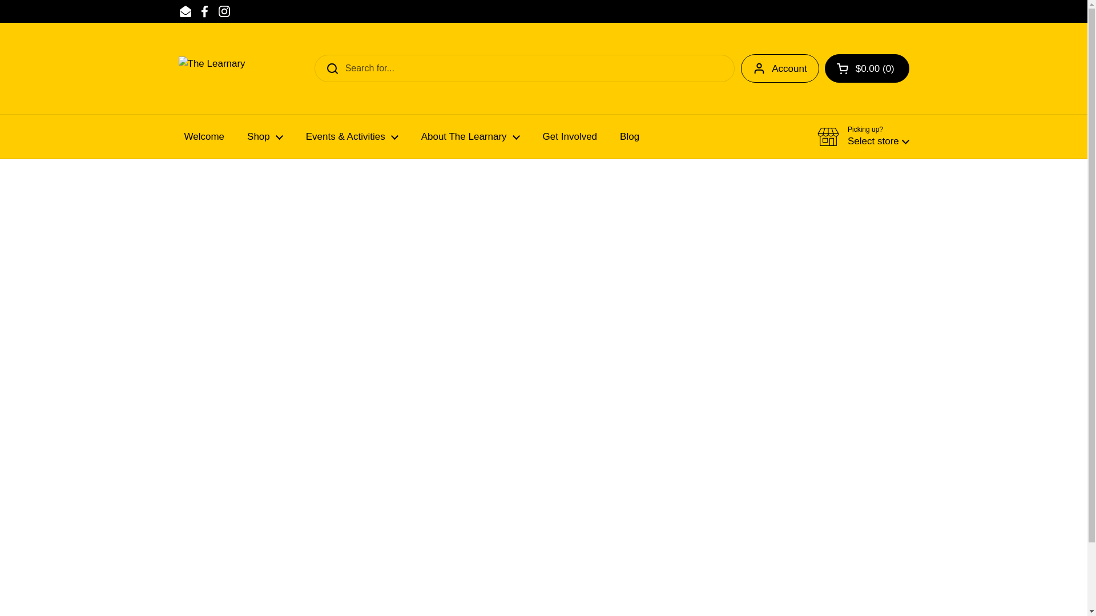 The height and width of the screenshot is (616, 1096). I want to click on The Learnary, so click(211, 68).